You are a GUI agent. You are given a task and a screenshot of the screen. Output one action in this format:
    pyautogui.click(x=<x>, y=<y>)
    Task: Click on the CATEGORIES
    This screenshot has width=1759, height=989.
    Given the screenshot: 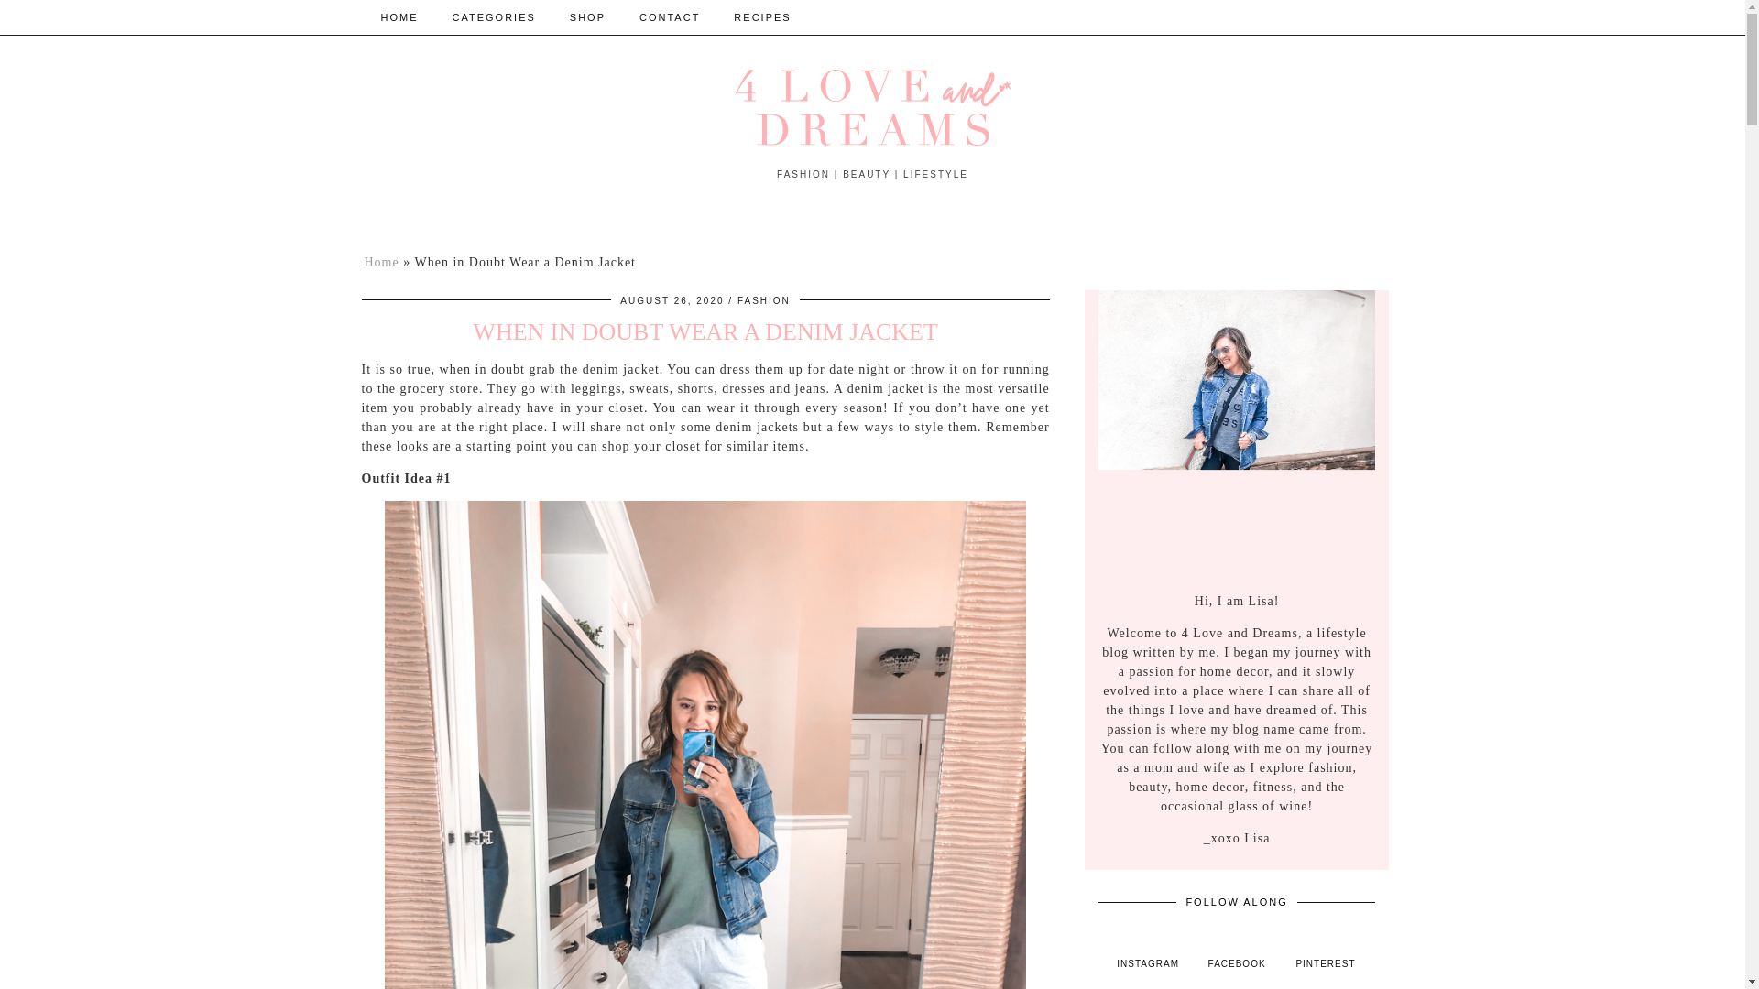 What is the action you would take?
    pyautogui.click(x=494, y=16)
    